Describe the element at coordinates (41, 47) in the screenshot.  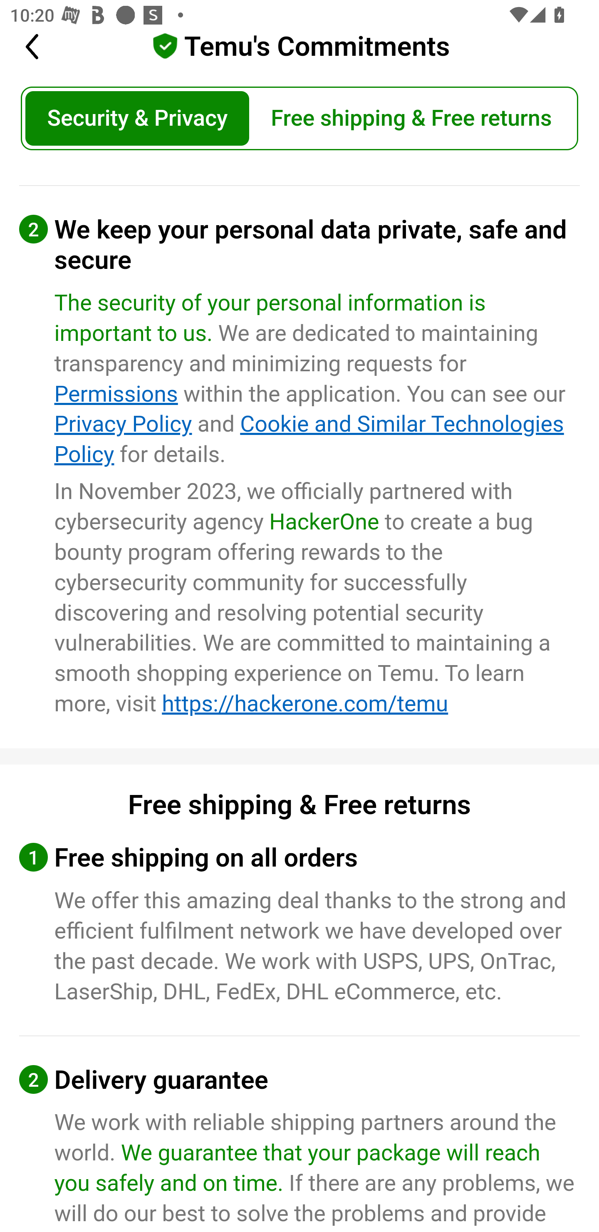
I see `Back` at that location.